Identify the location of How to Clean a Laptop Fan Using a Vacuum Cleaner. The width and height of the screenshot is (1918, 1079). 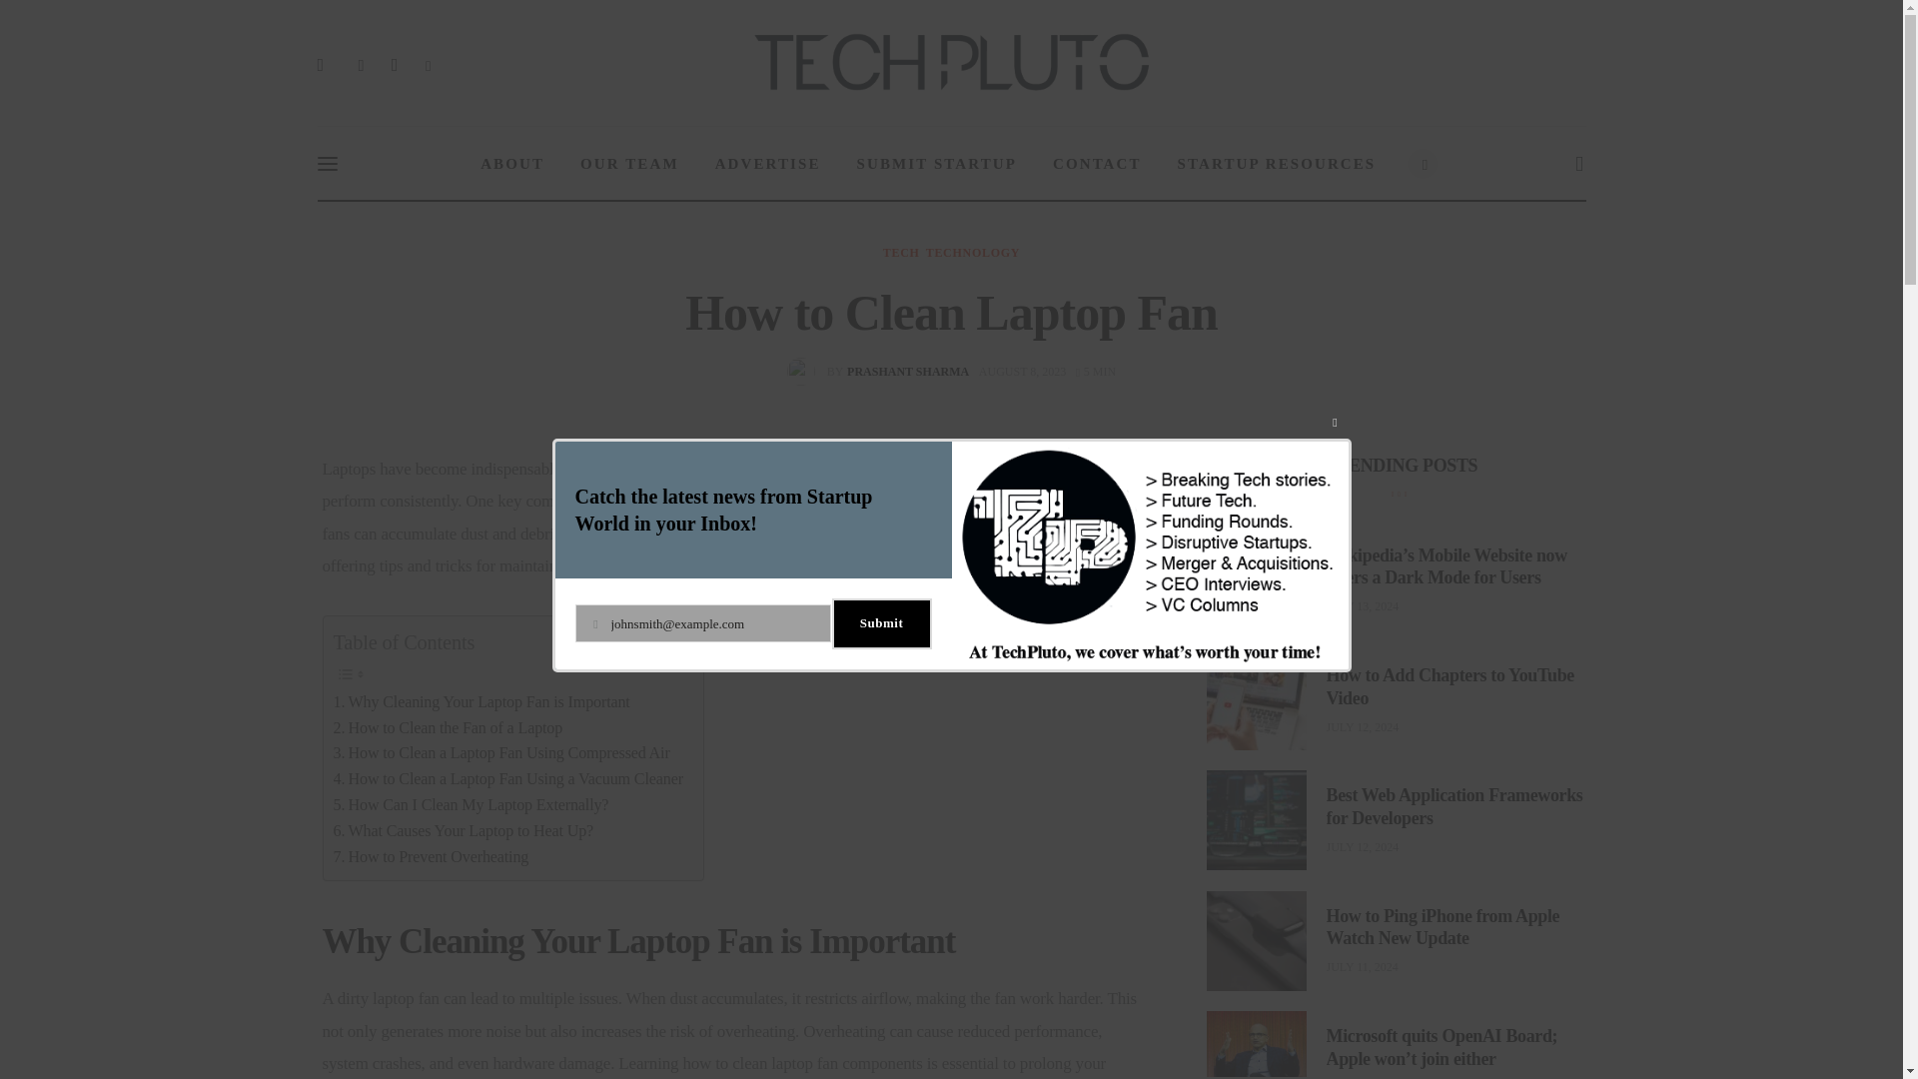
(1277, 164).